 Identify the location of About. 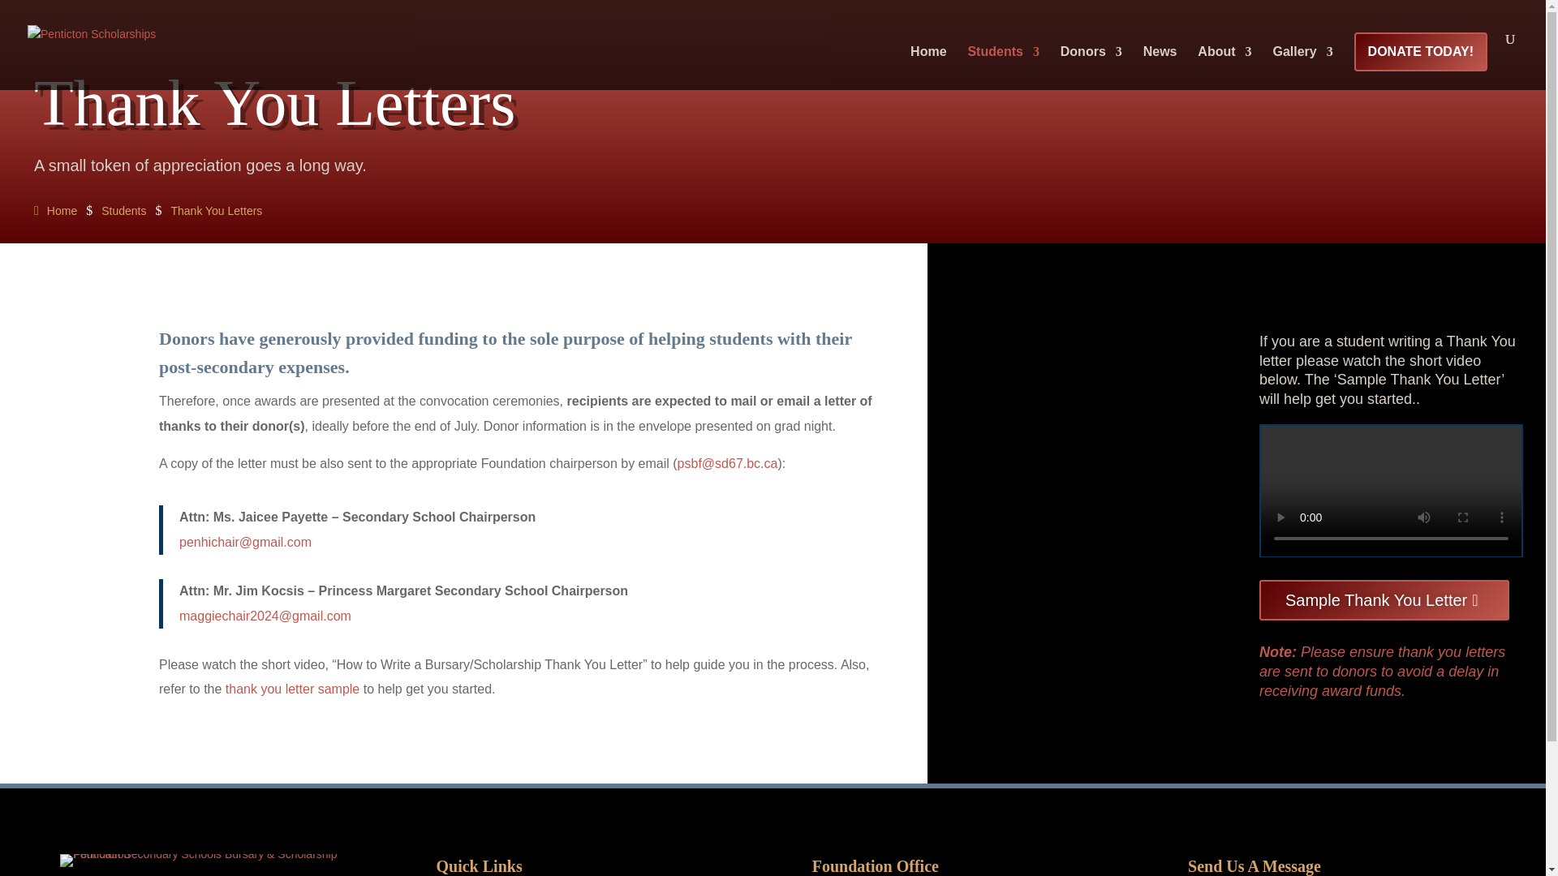
(1224, 68).